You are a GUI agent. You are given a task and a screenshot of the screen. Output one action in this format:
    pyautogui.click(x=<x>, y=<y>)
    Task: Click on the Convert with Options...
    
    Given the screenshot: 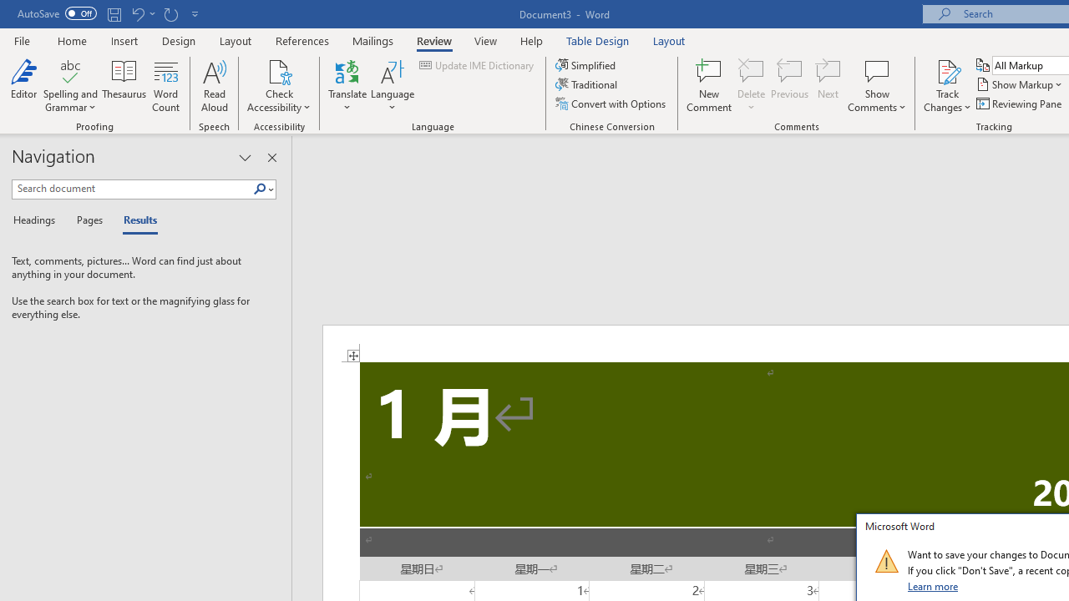 What is the action you would take?
    pyautogui.click(x=611, y=104)
    